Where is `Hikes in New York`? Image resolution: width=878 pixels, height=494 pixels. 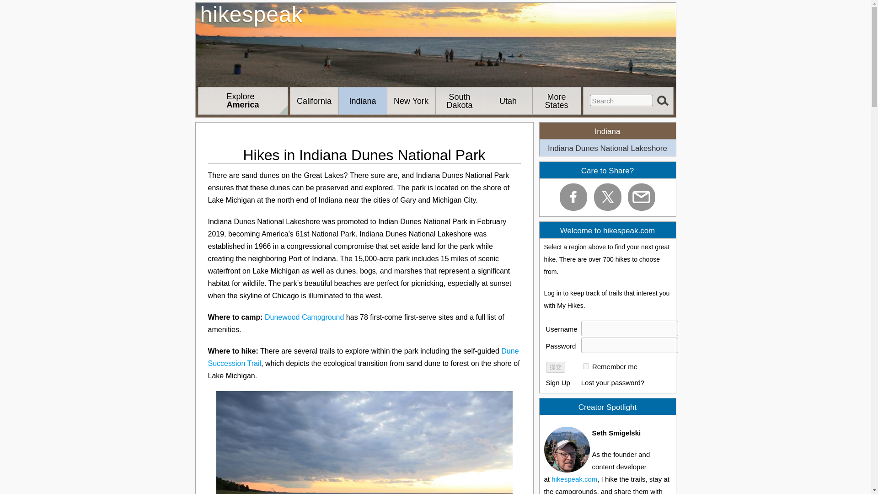
Hikes in New York is located at coordinates (411, 101).